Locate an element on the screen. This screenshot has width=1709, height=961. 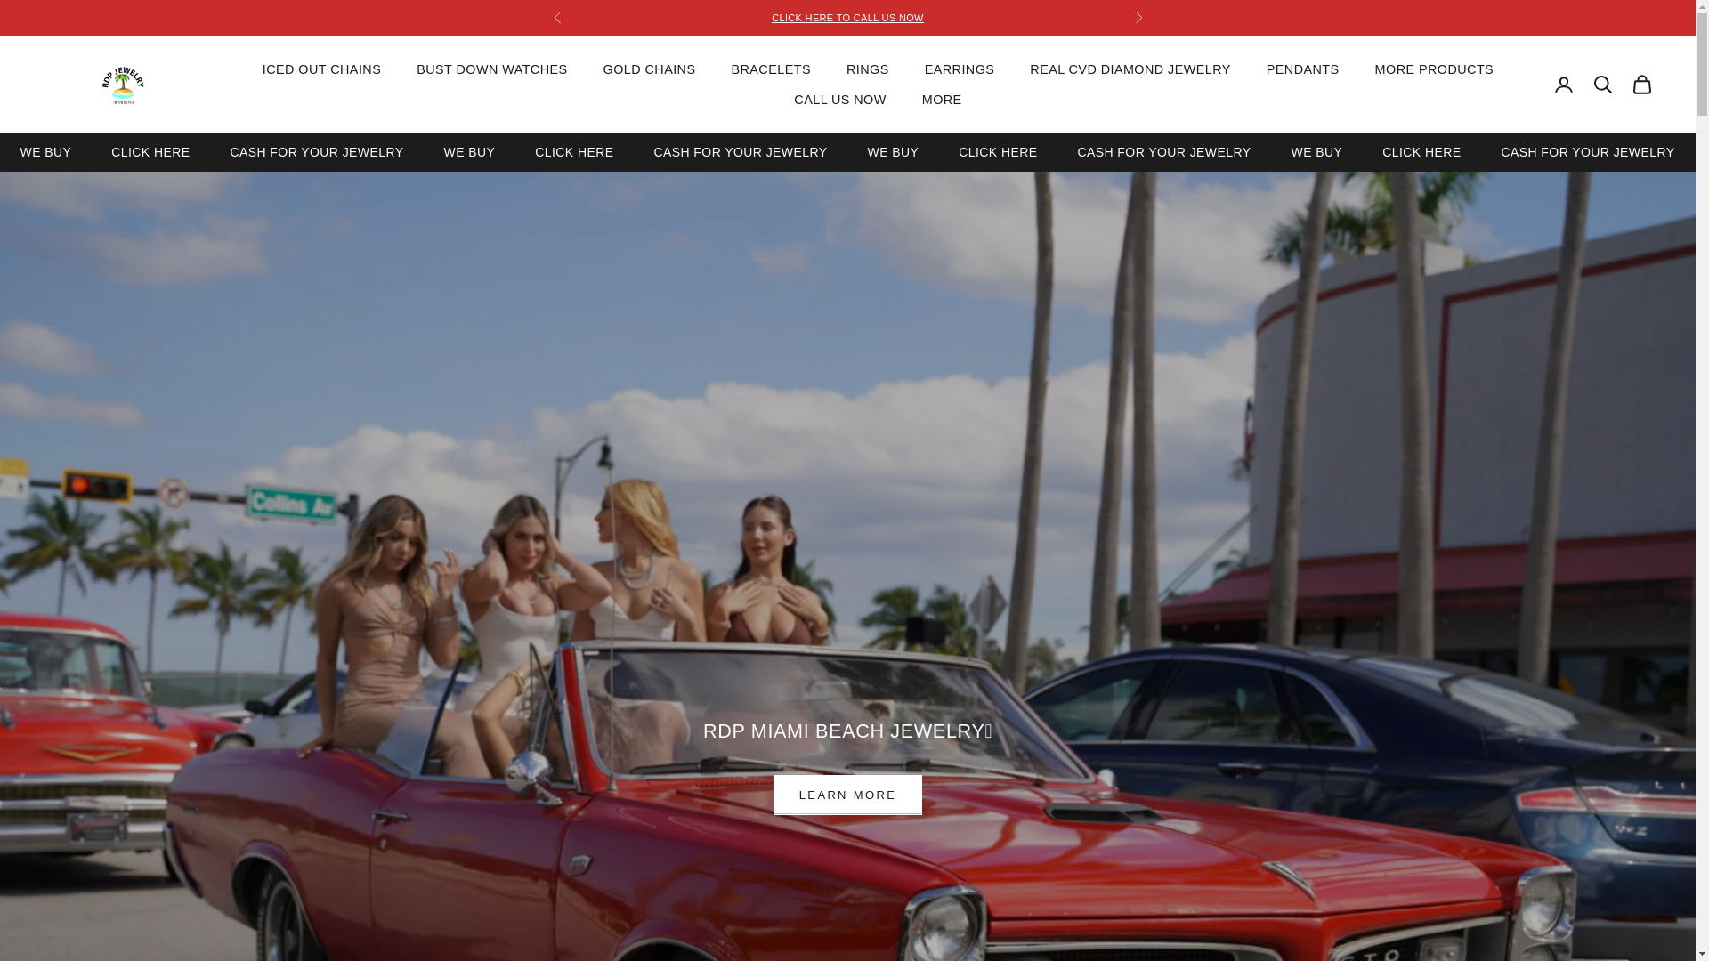
CLICK HERE is located at coordinates (45, 151).